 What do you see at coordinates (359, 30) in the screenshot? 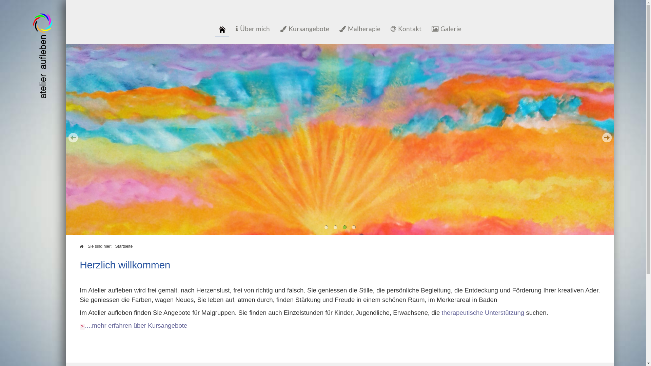
I see `Malherapie` at bounding box center [359, 30].